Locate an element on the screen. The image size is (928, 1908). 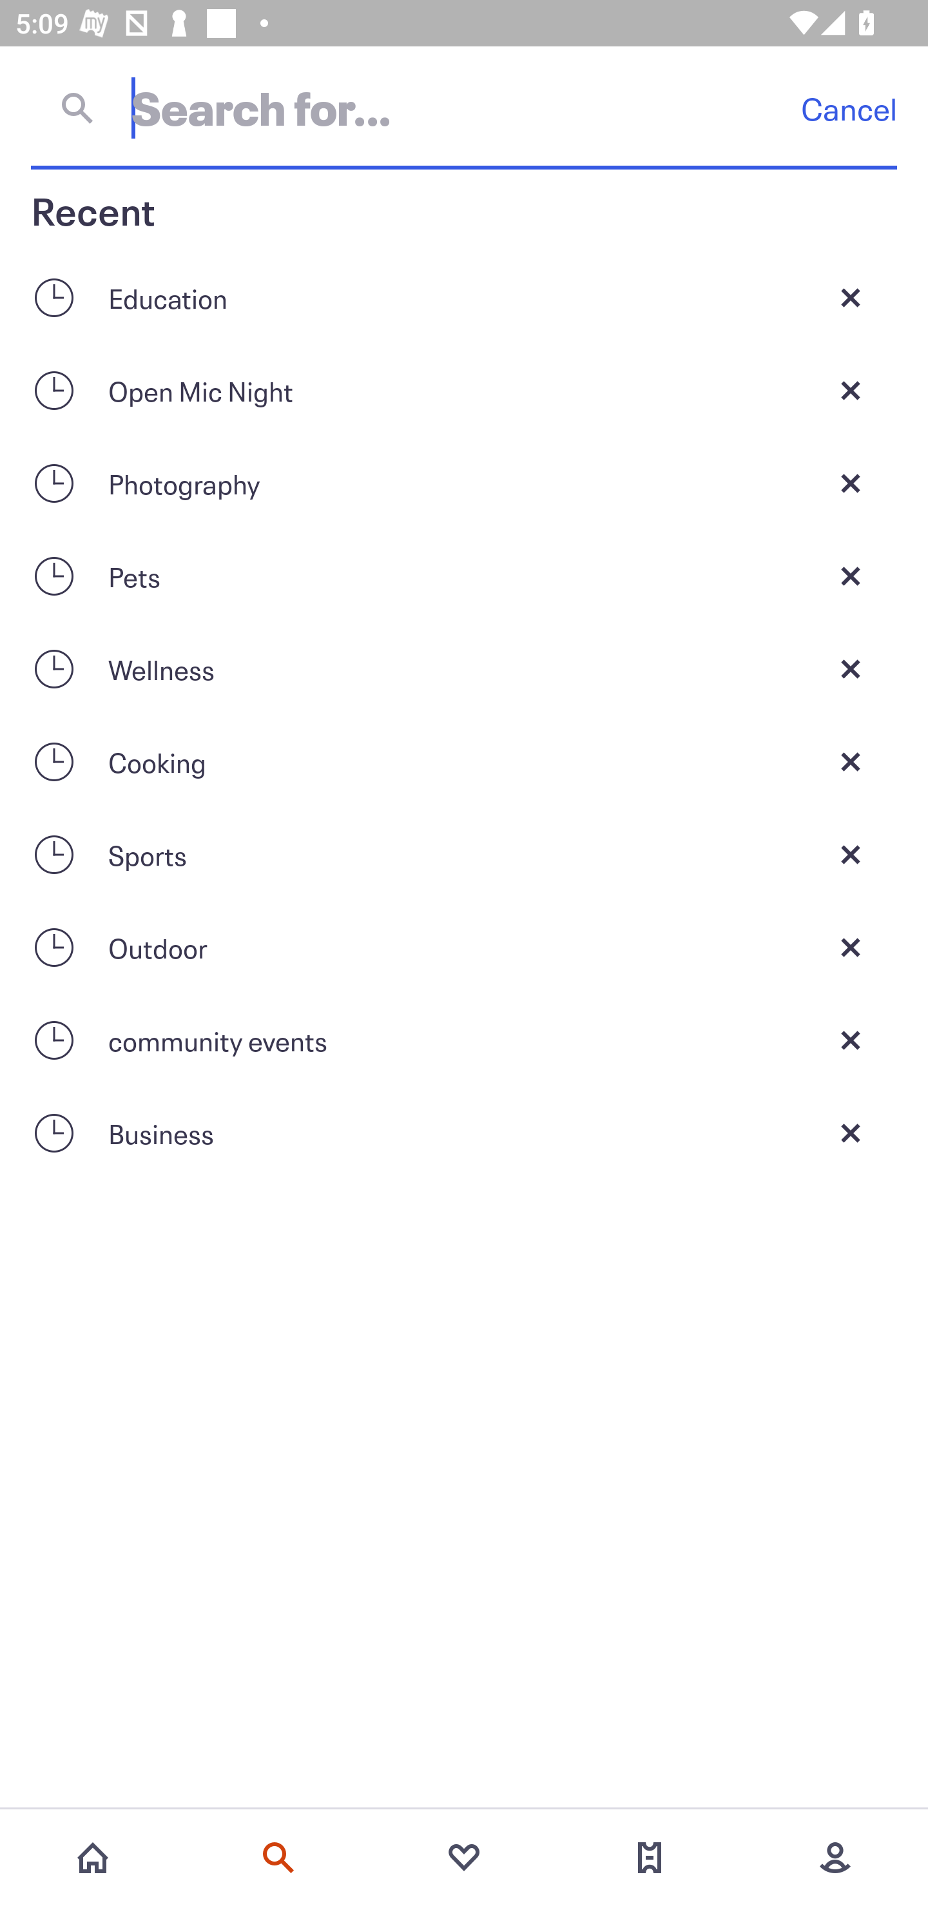
Search events is located at coordinates (278, 1858).